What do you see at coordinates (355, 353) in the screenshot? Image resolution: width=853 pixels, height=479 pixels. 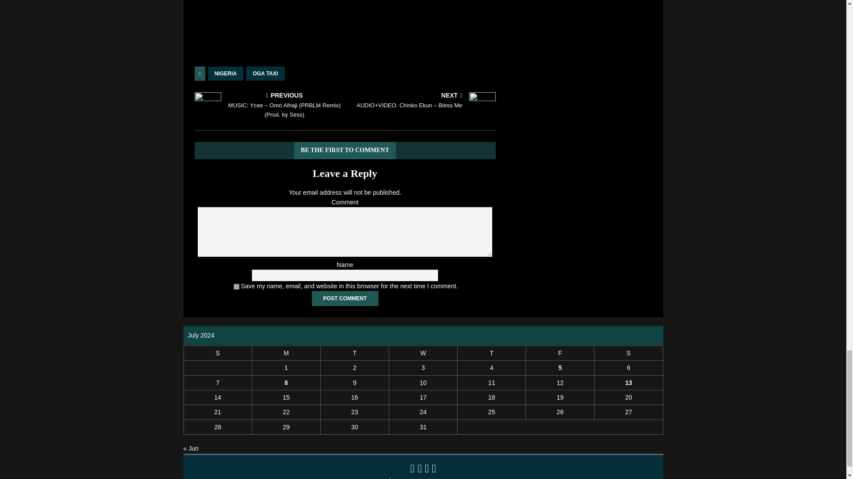 I see `Tuesday` at bounding box center [355, 353].